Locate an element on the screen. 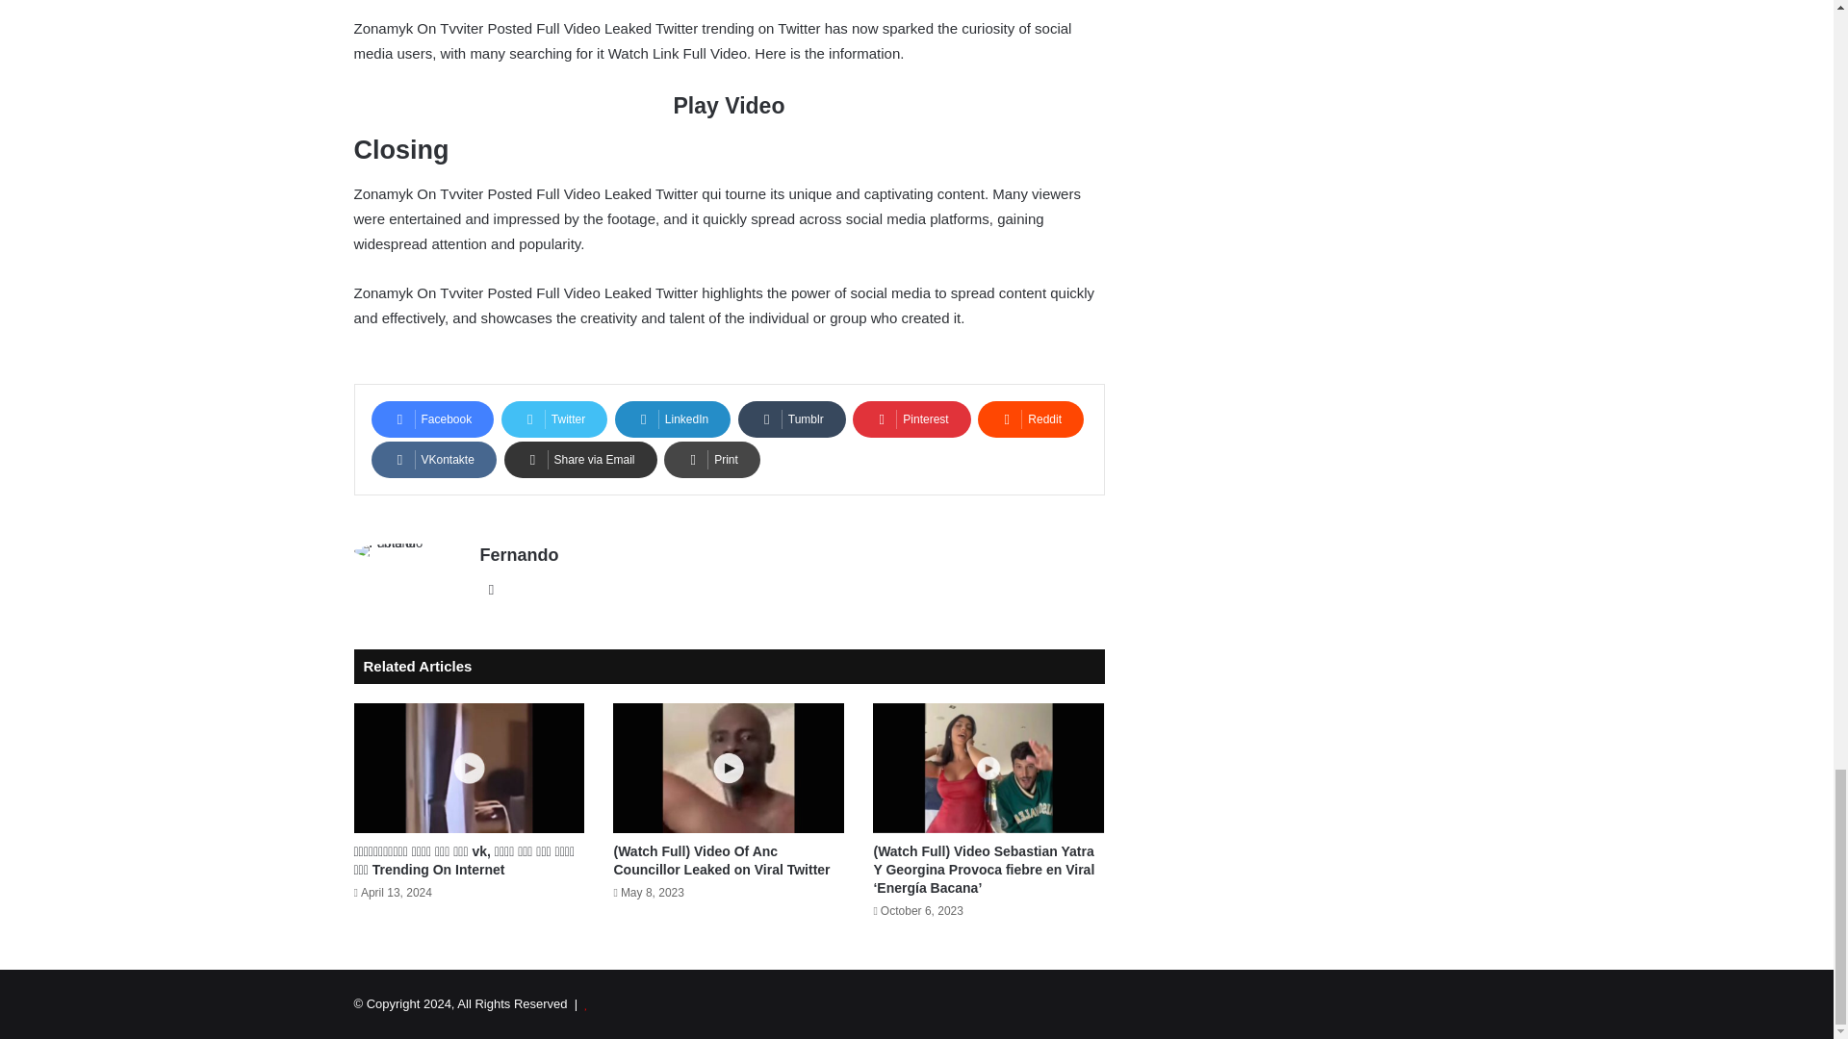  Fernando is located at coordinates (518, 555).